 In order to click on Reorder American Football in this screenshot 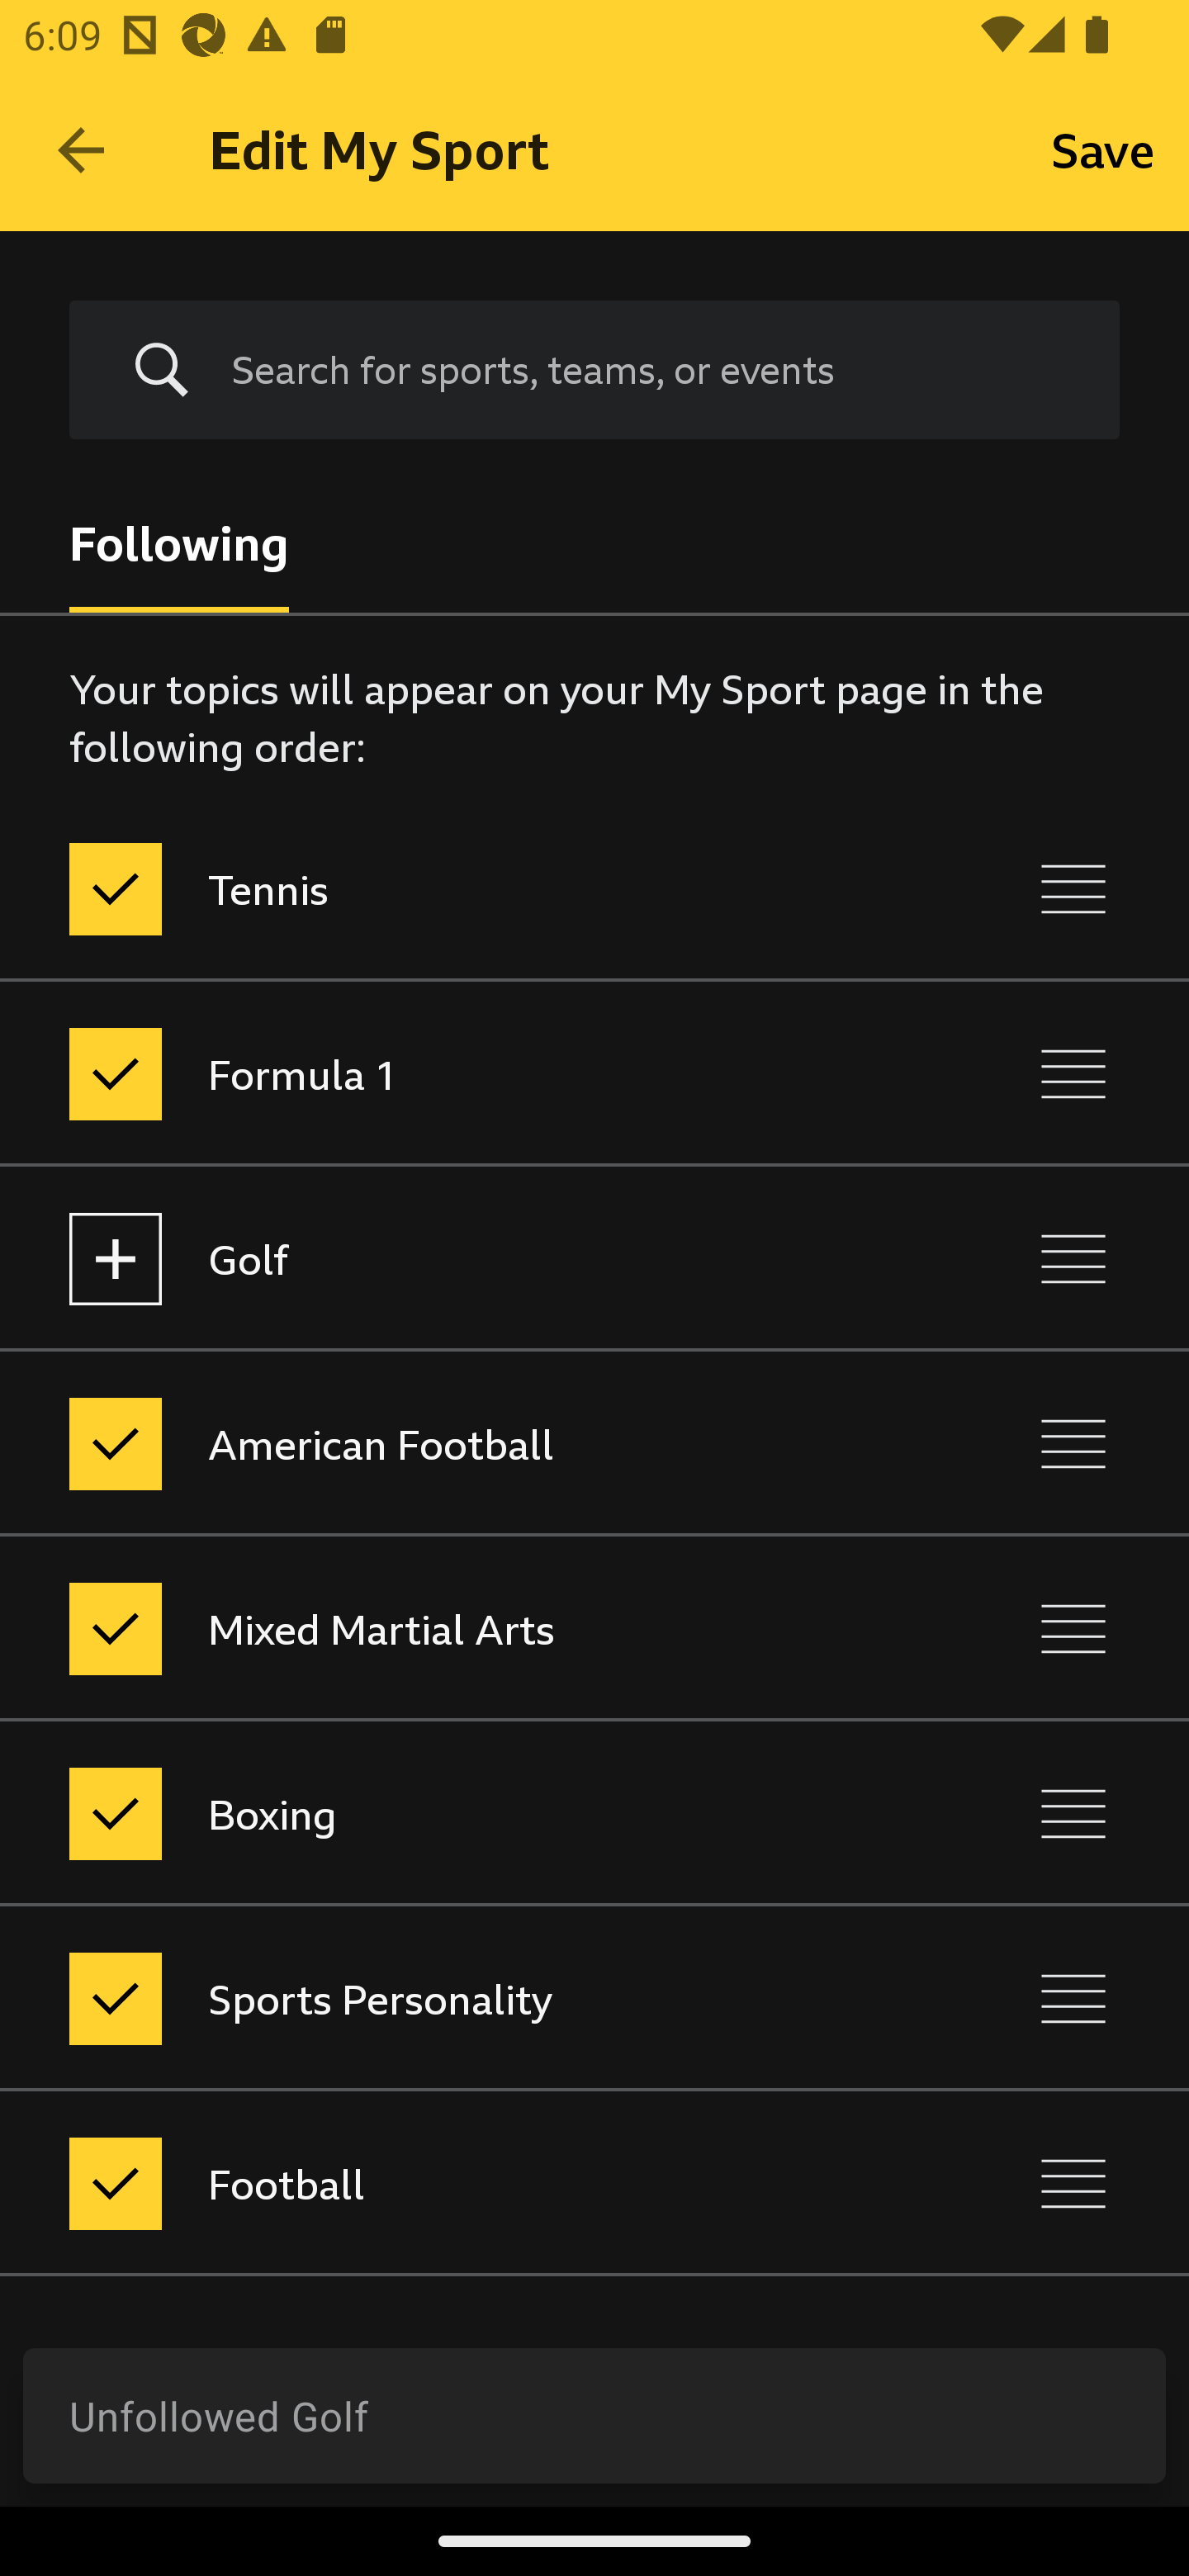, I will do `click(1073, 1443)`.